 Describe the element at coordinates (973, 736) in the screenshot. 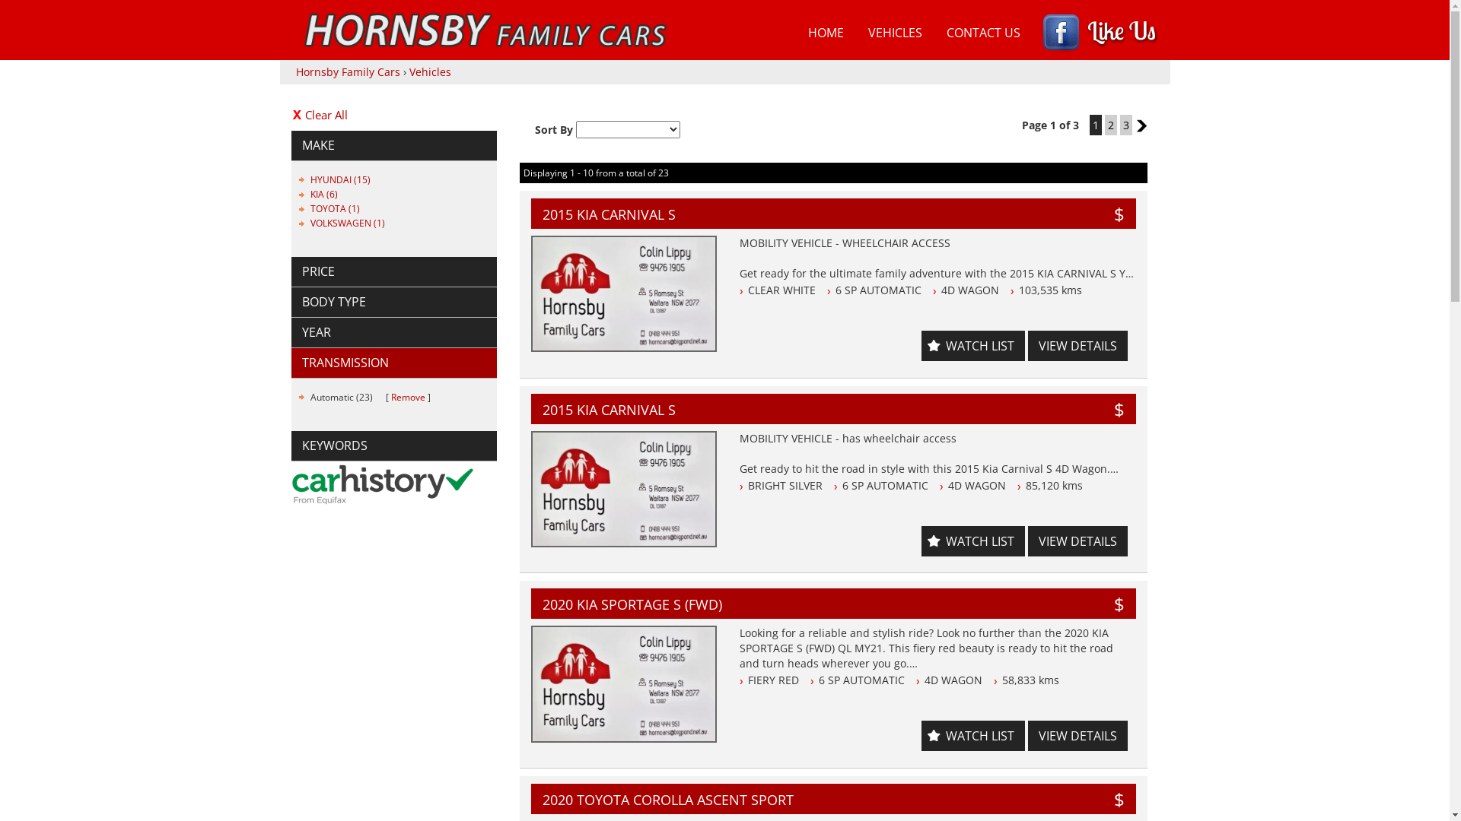

I see `WATCH LIST` at that location.